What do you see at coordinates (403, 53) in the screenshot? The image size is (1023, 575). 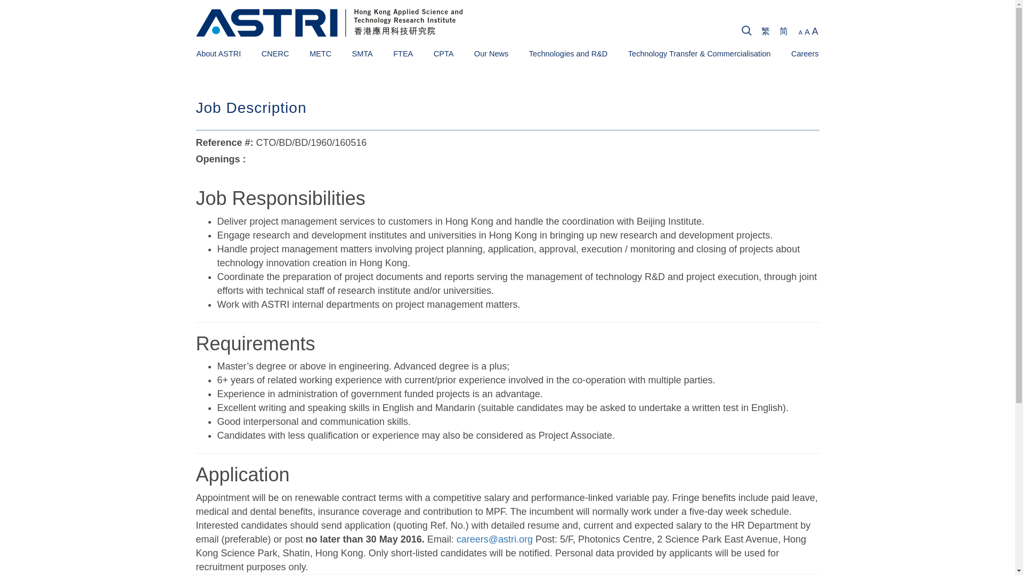 I see `FTEA` at bounding box center [403, 53].